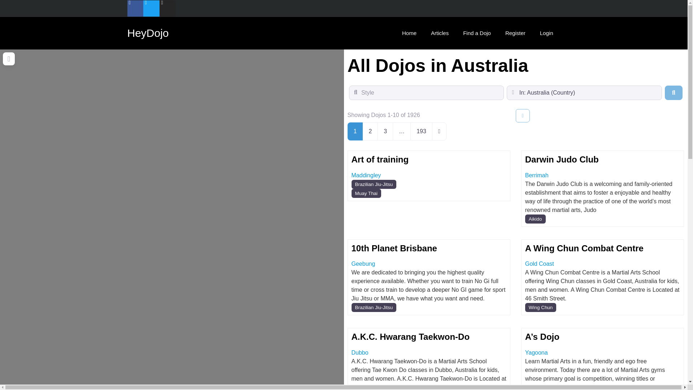 This screenshot has width=693, height=390. What do you see at coordinates (674, 92) in the screenshot?
I see `Search` at bounding box center [674, 92].